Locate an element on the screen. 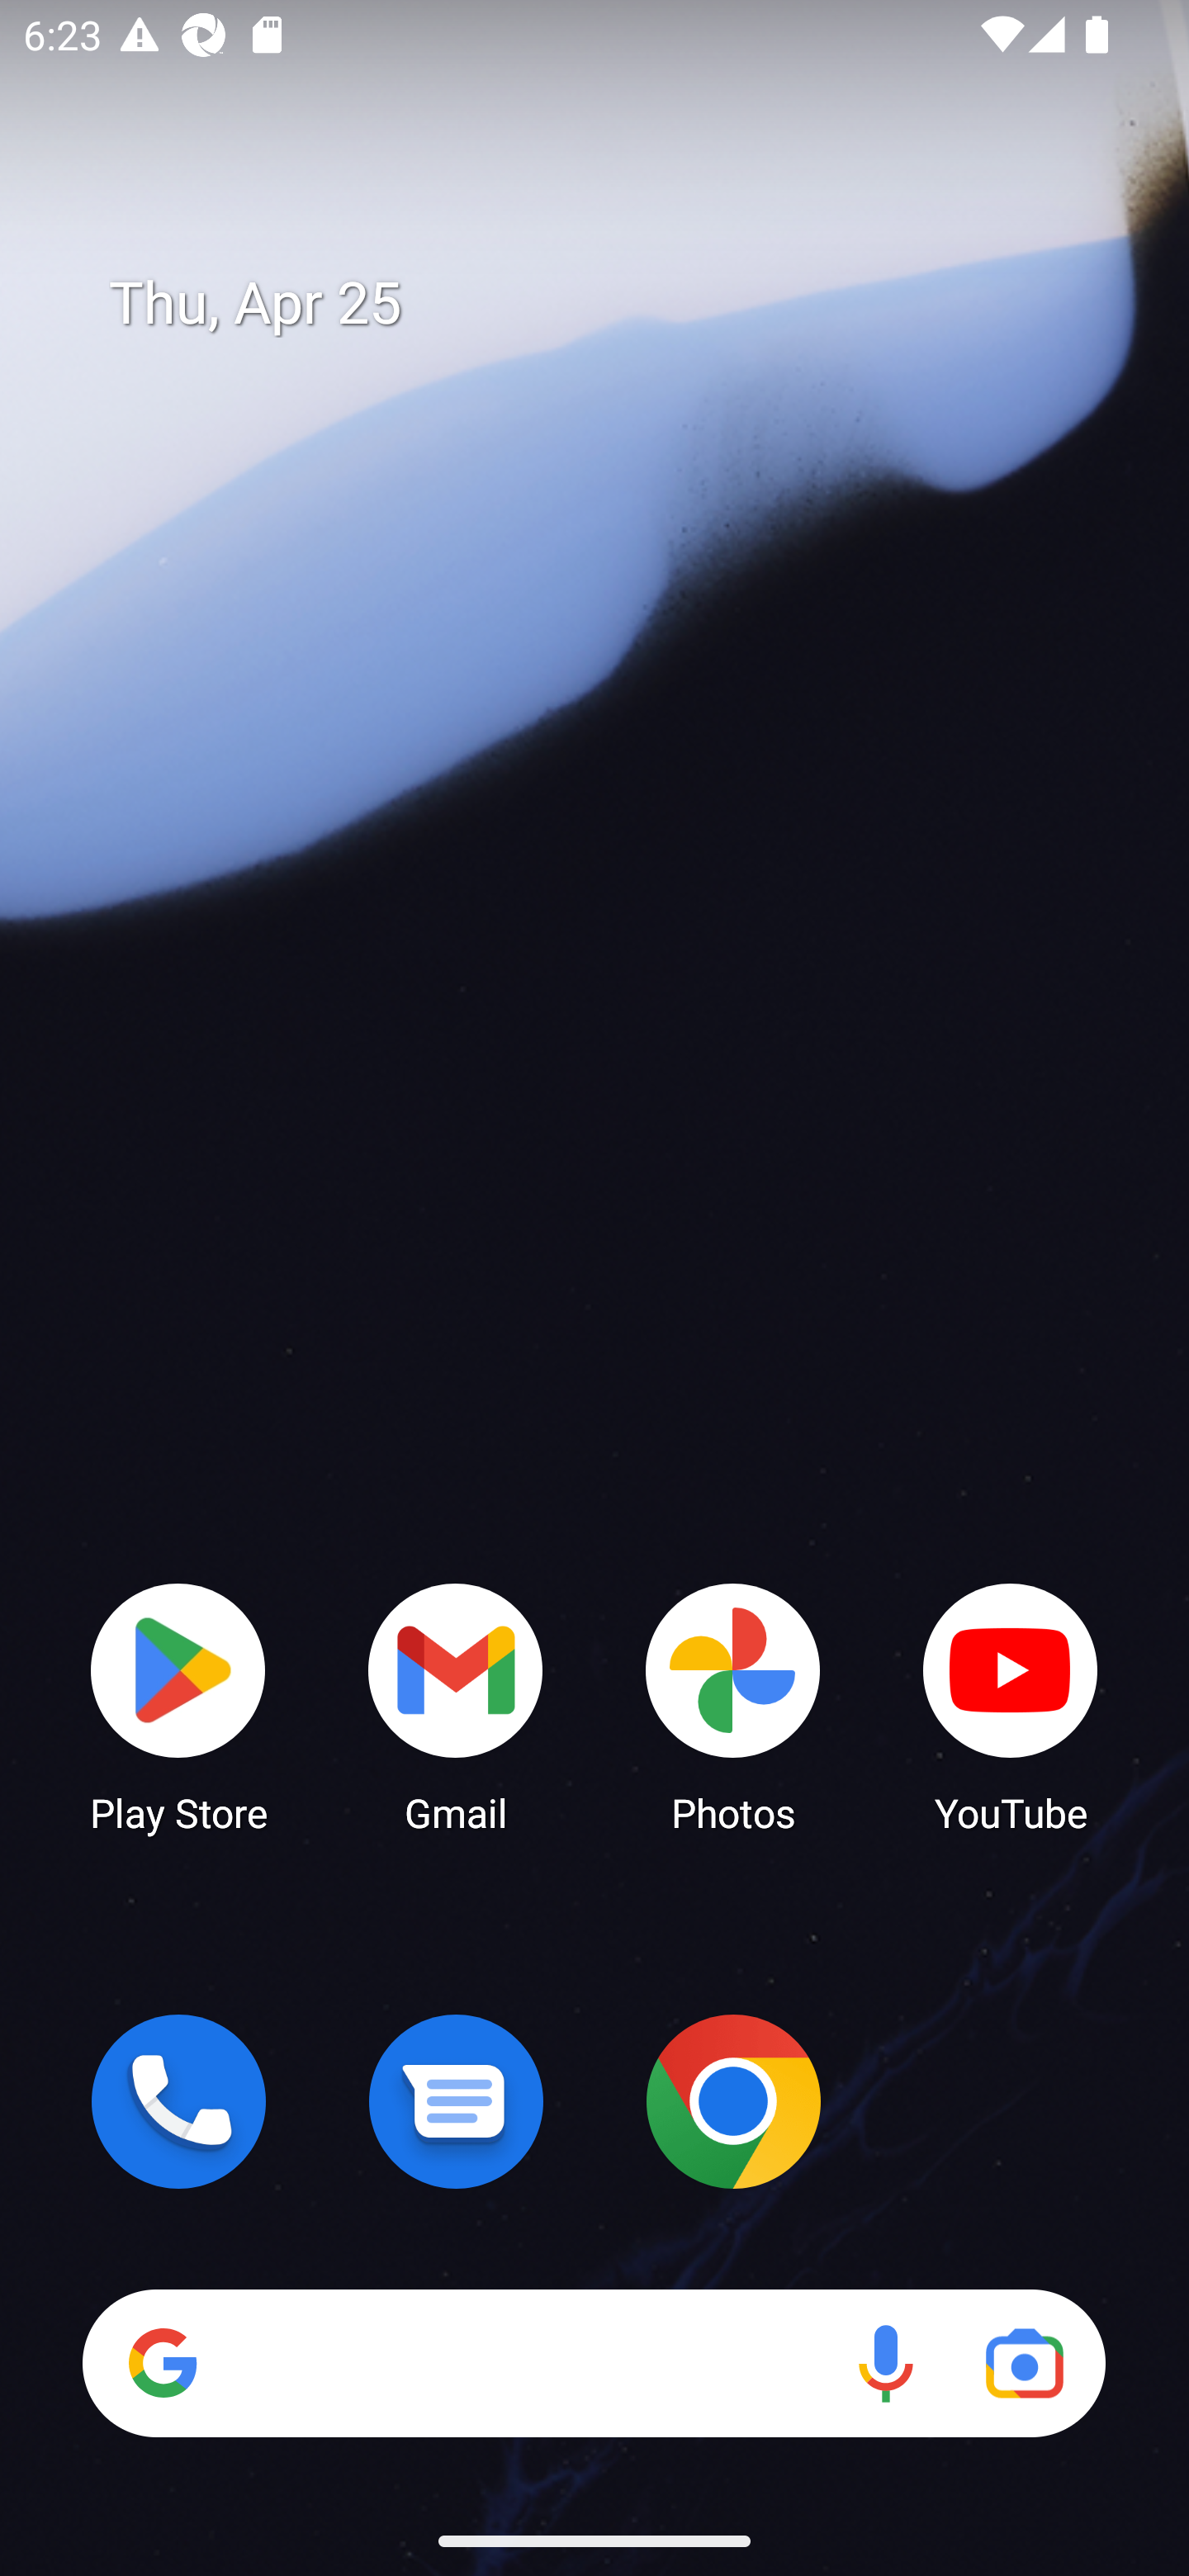 This screenshot has width=1189, height=2576. Gmail is located at coordinates (456, 1706).